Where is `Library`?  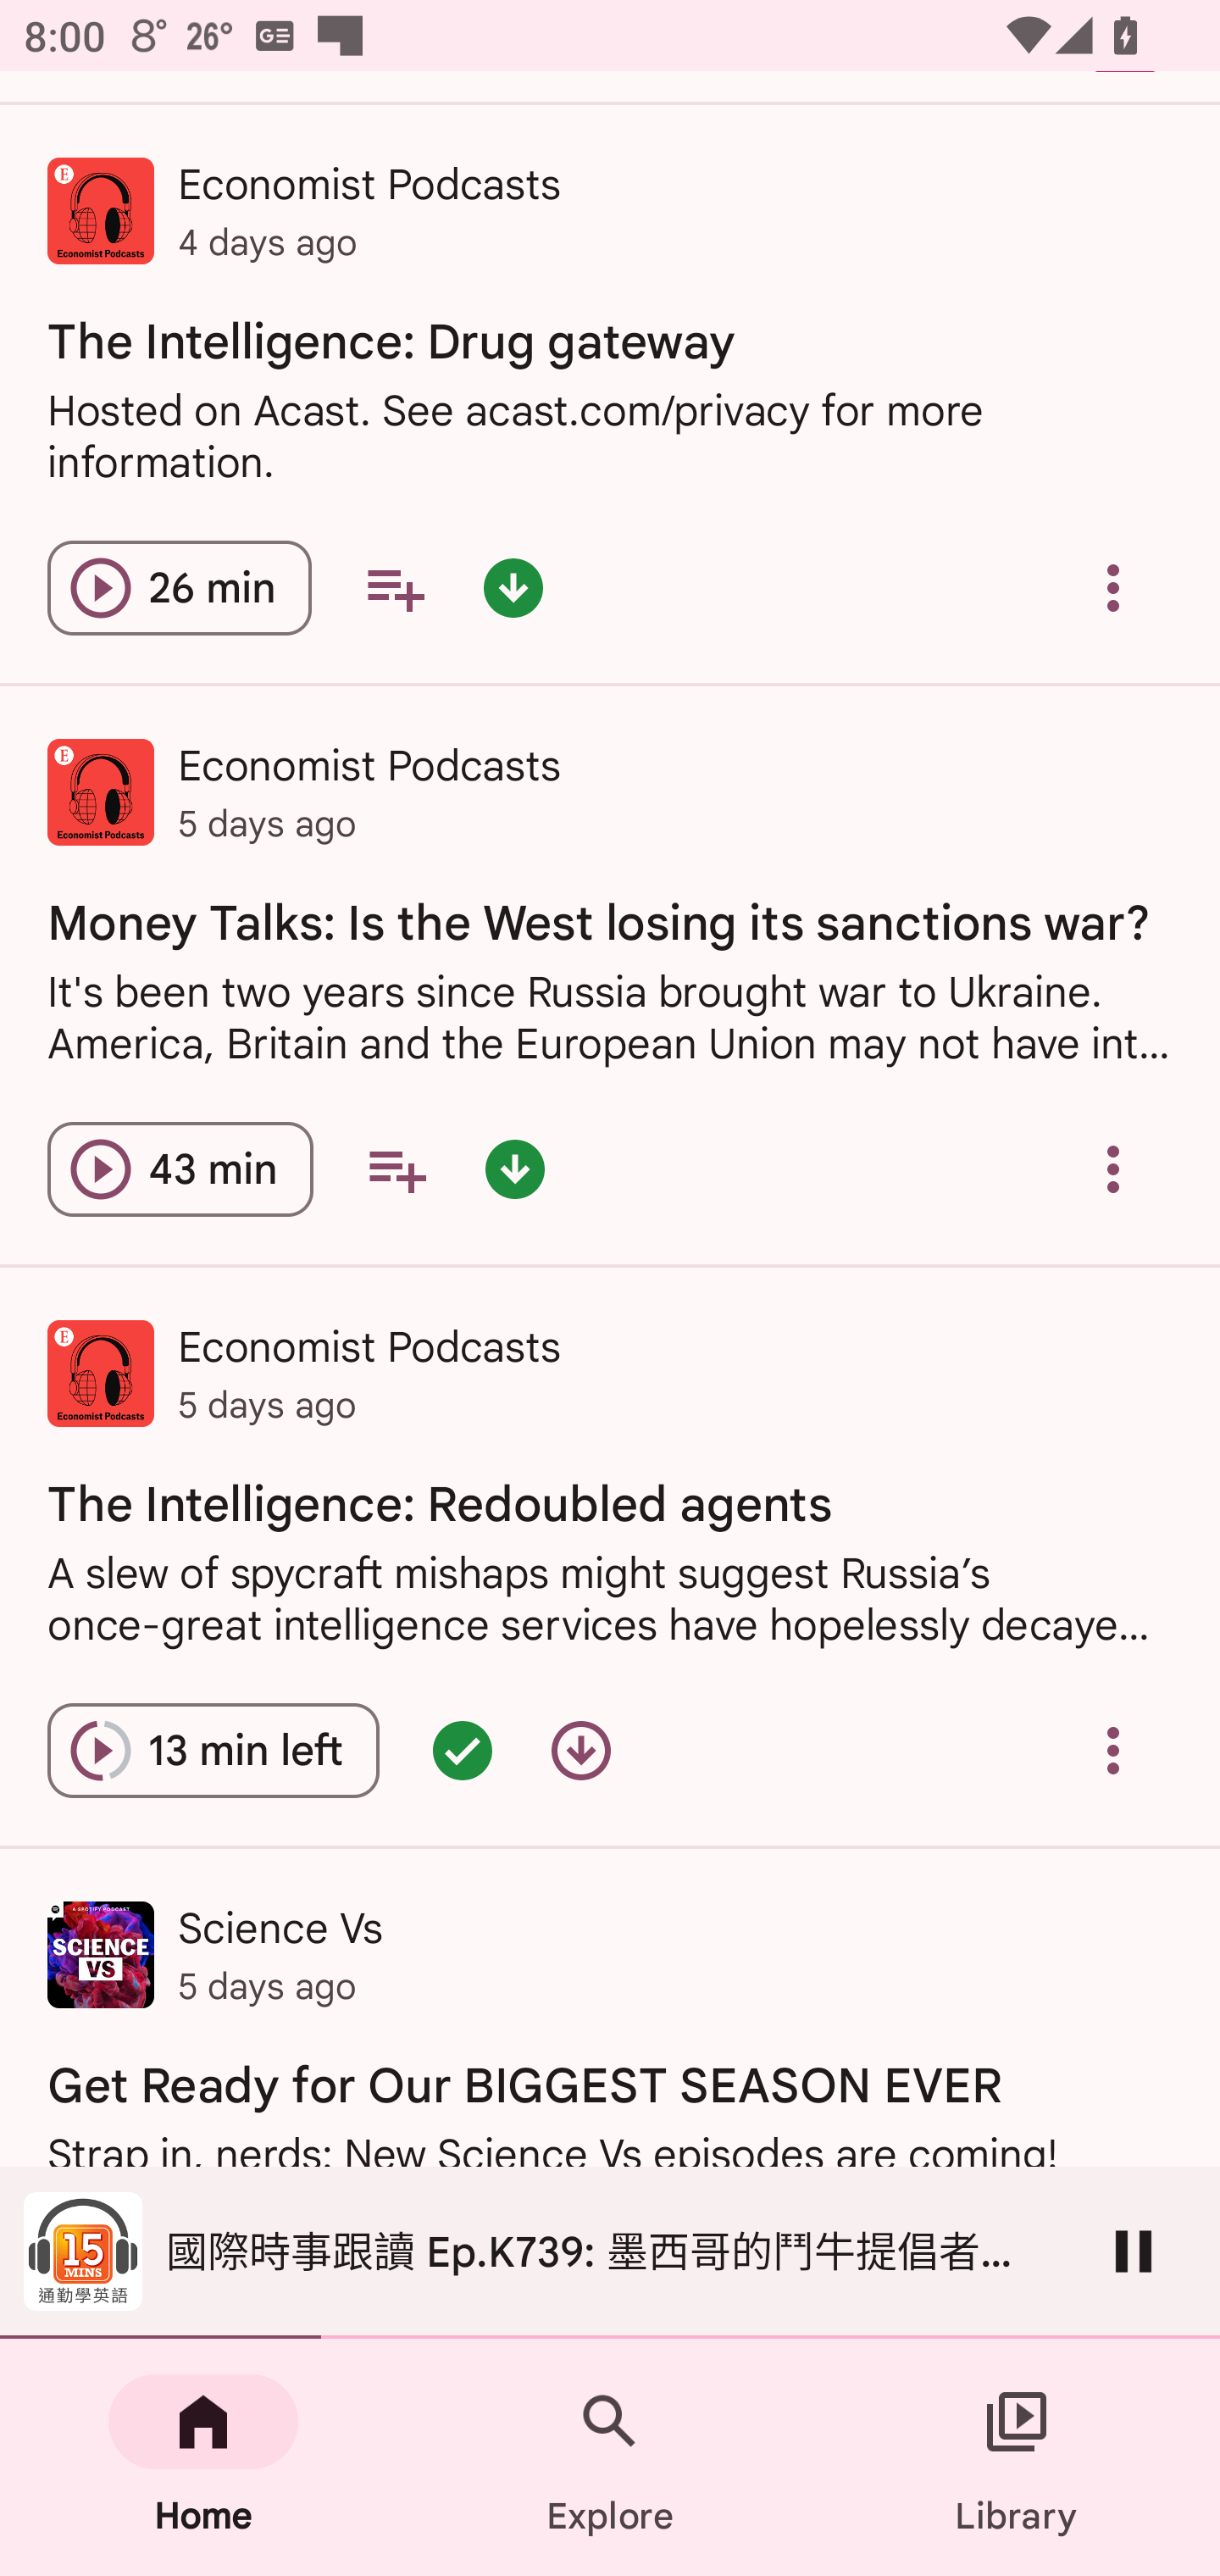 Library is located at coordinates (1017, 2457).